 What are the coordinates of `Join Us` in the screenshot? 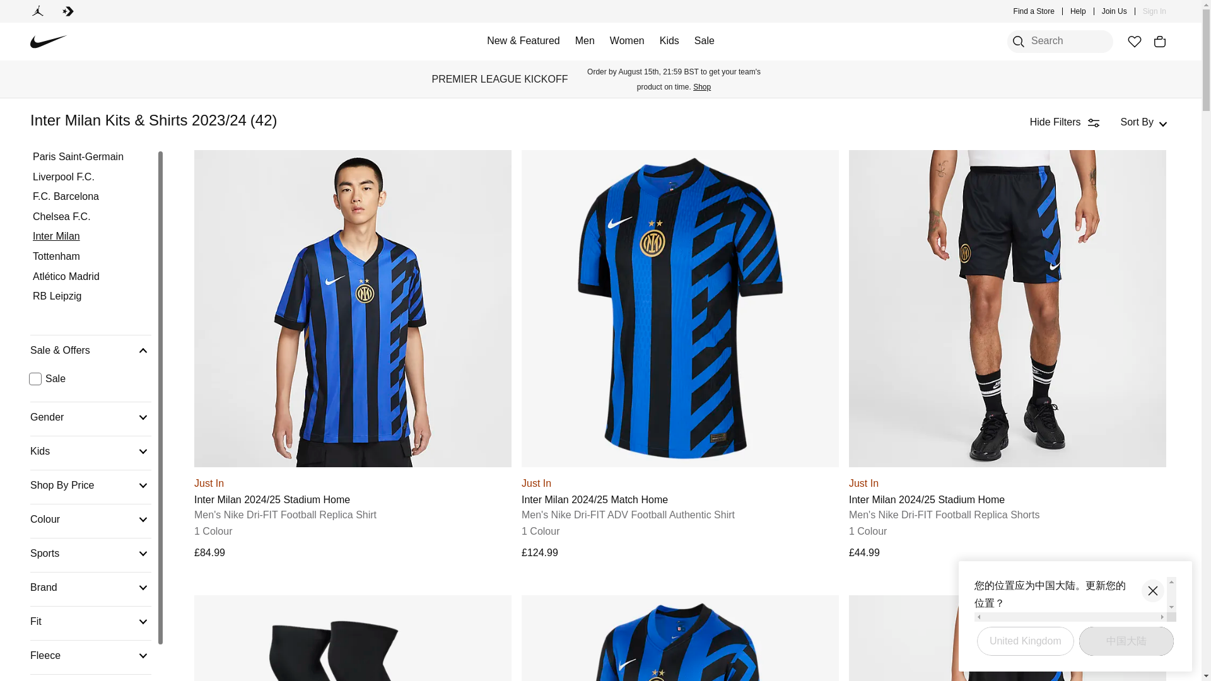 It's located at (1114, 11).